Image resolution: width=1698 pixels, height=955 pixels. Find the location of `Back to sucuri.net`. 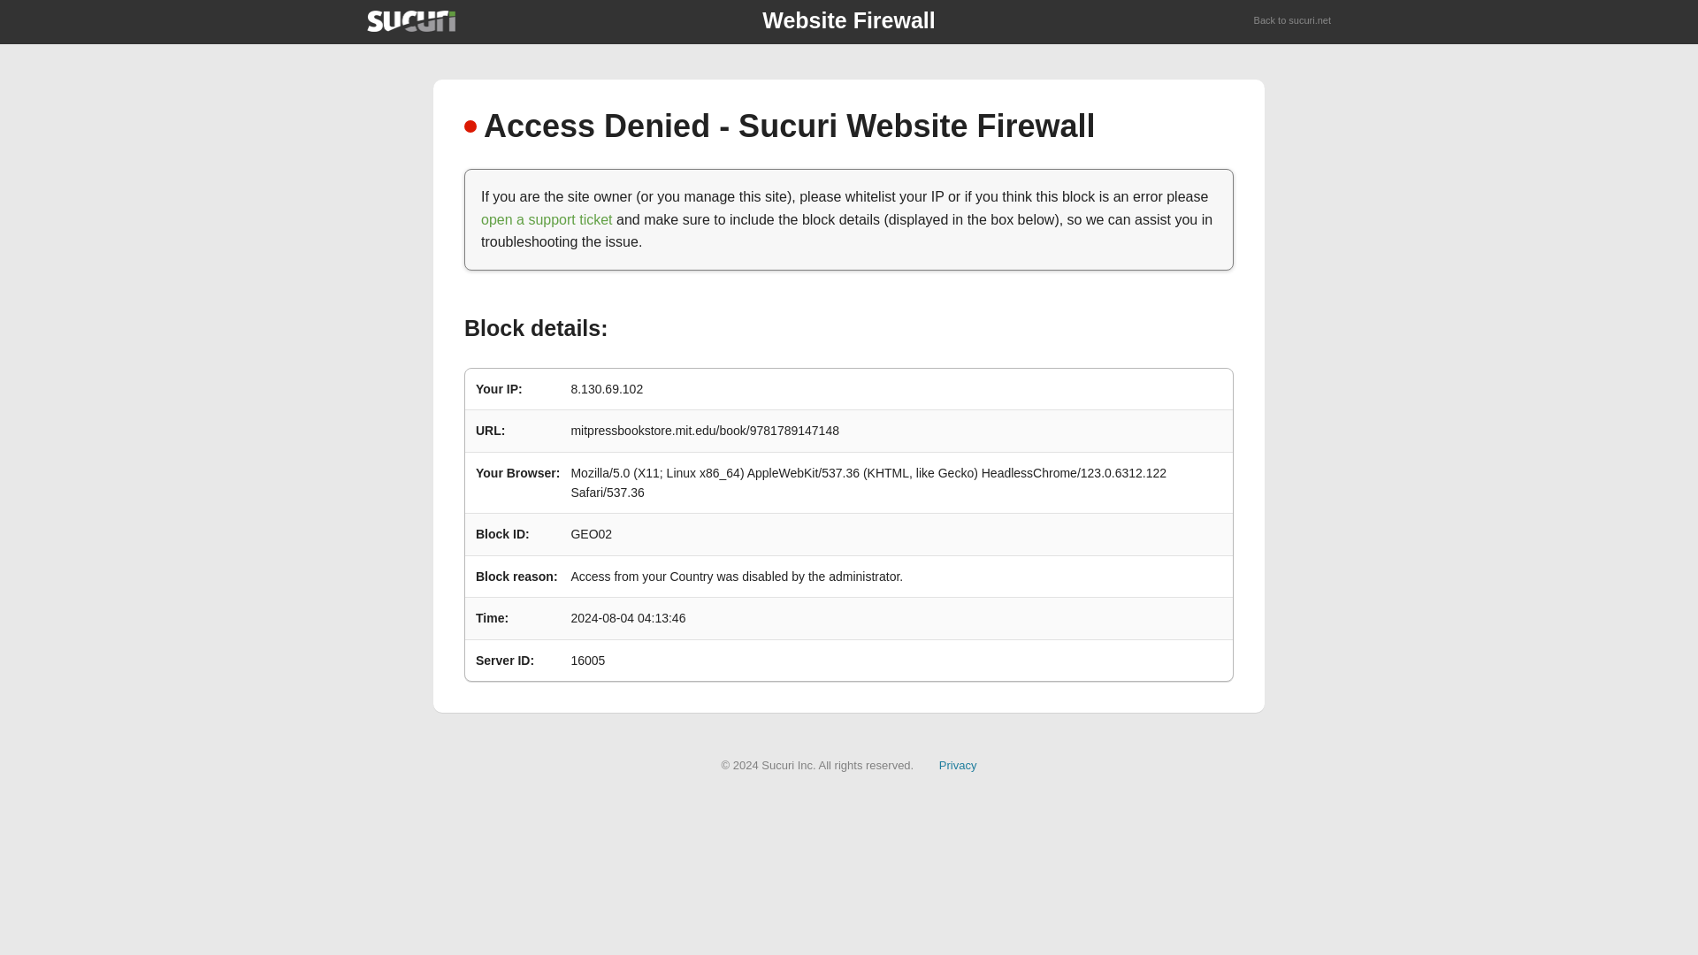

Back to sucuri.net is located at coordinates (1293, 21).